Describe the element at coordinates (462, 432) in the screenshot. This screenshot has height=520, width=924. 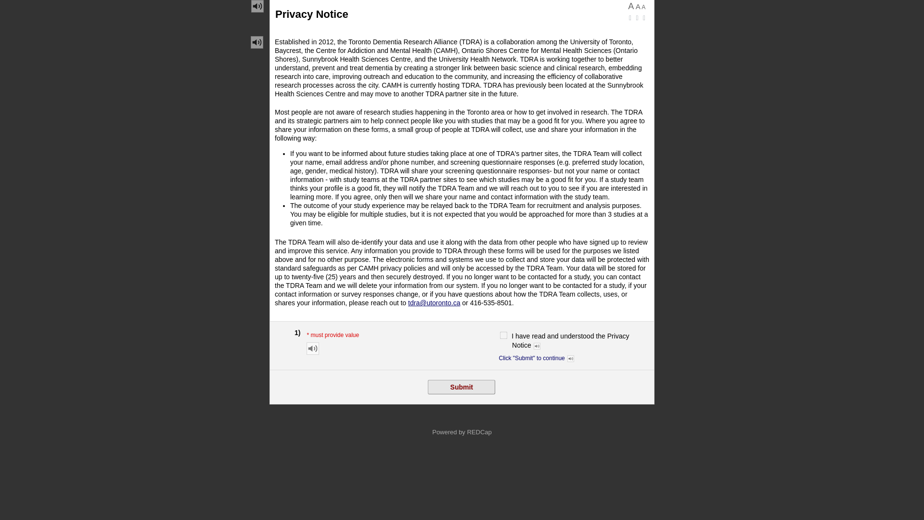
I see `Powered by REDCap` at that location.